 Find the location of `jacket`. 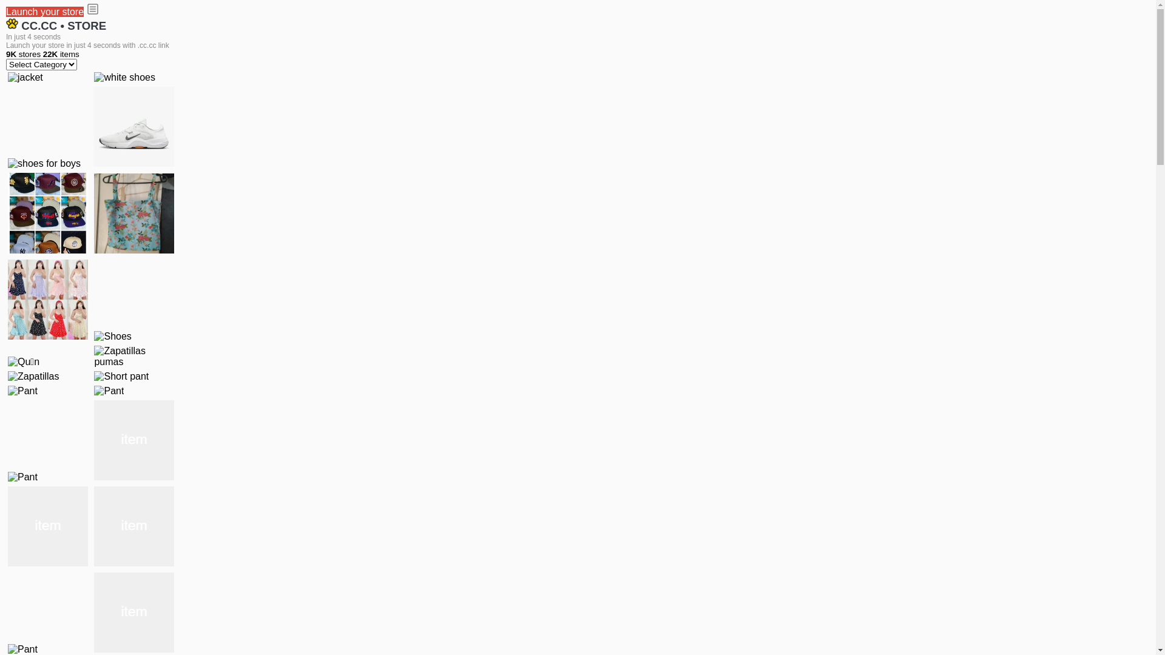

jacket is located at coordinates (25, 78).